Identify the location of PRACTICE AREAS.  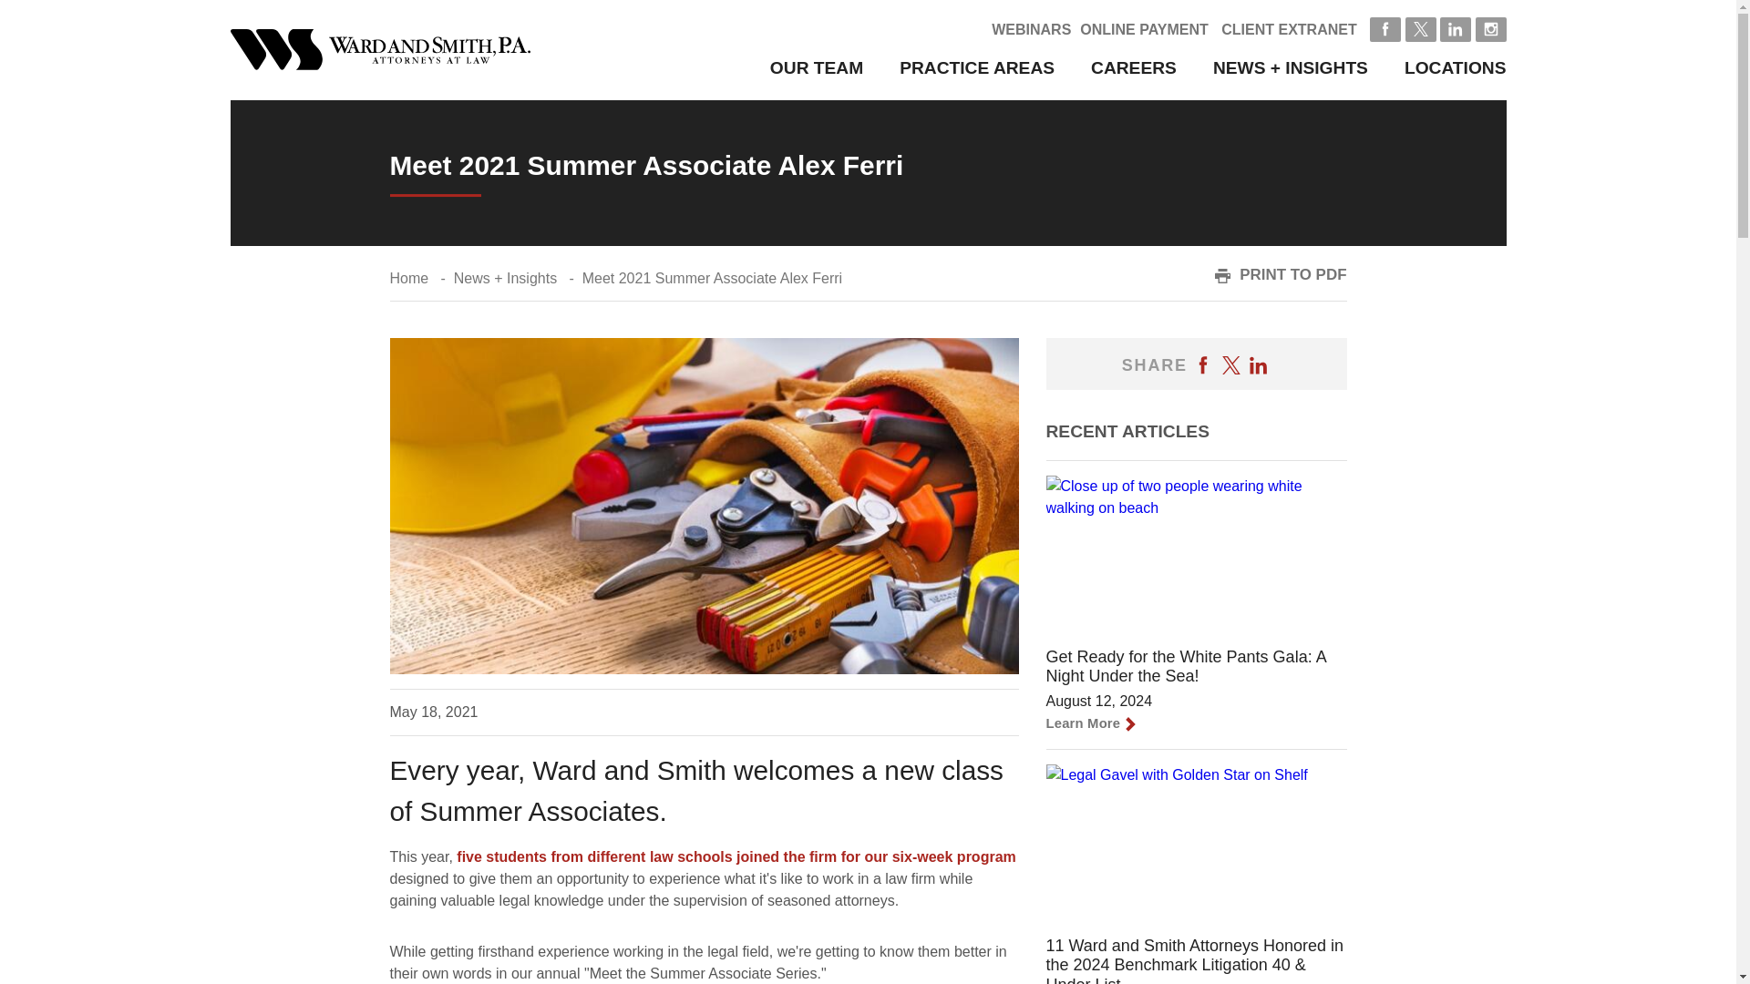
(977, 67).